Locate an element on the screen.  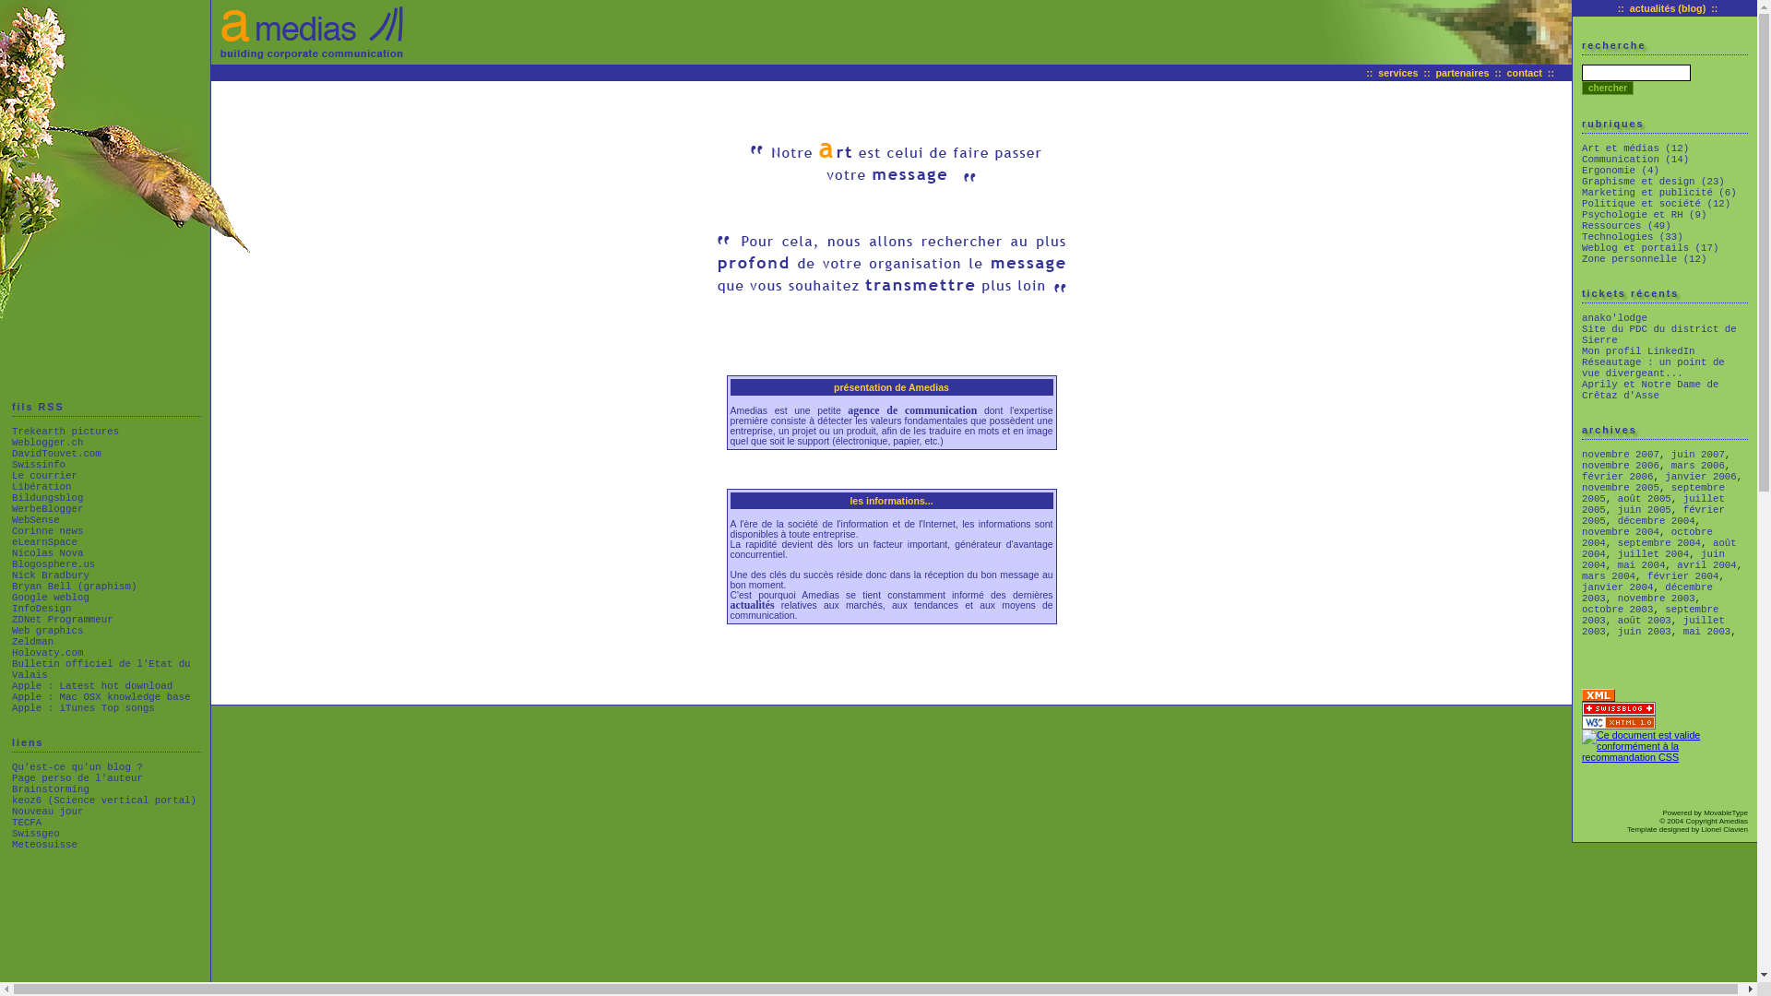
ZDNet Programmeur is located at coordinates (63, 620).